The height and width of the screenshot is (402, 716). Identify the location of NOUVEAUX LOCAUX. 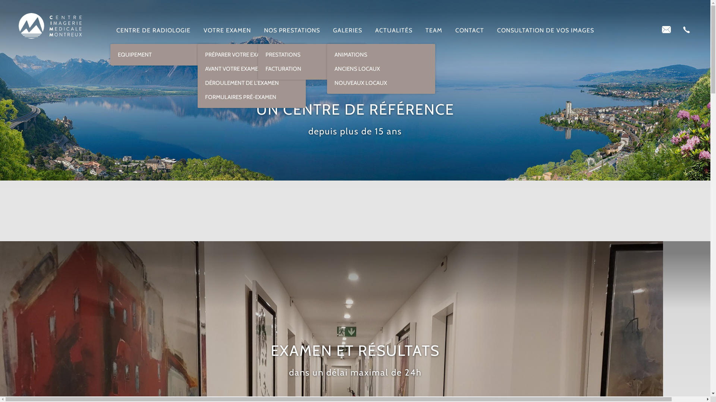
(381, 85).